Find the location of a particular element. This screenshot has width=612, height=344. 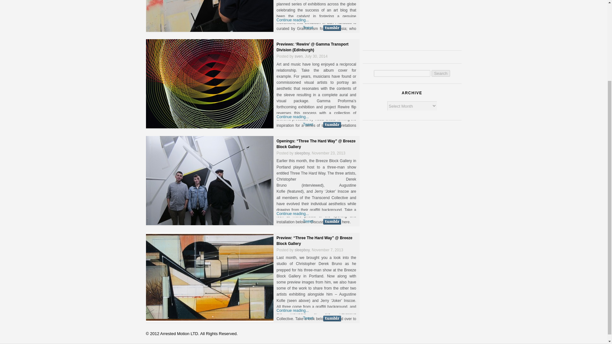

sleepboy is located at coordinates (302, 153).